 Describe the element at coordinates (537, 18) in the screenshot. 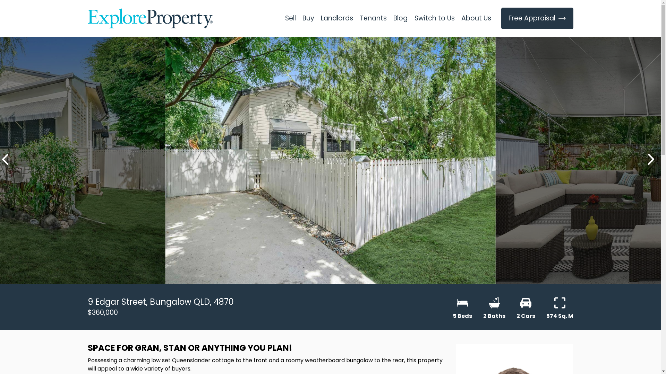

I see `Free Appraisal` at that location.